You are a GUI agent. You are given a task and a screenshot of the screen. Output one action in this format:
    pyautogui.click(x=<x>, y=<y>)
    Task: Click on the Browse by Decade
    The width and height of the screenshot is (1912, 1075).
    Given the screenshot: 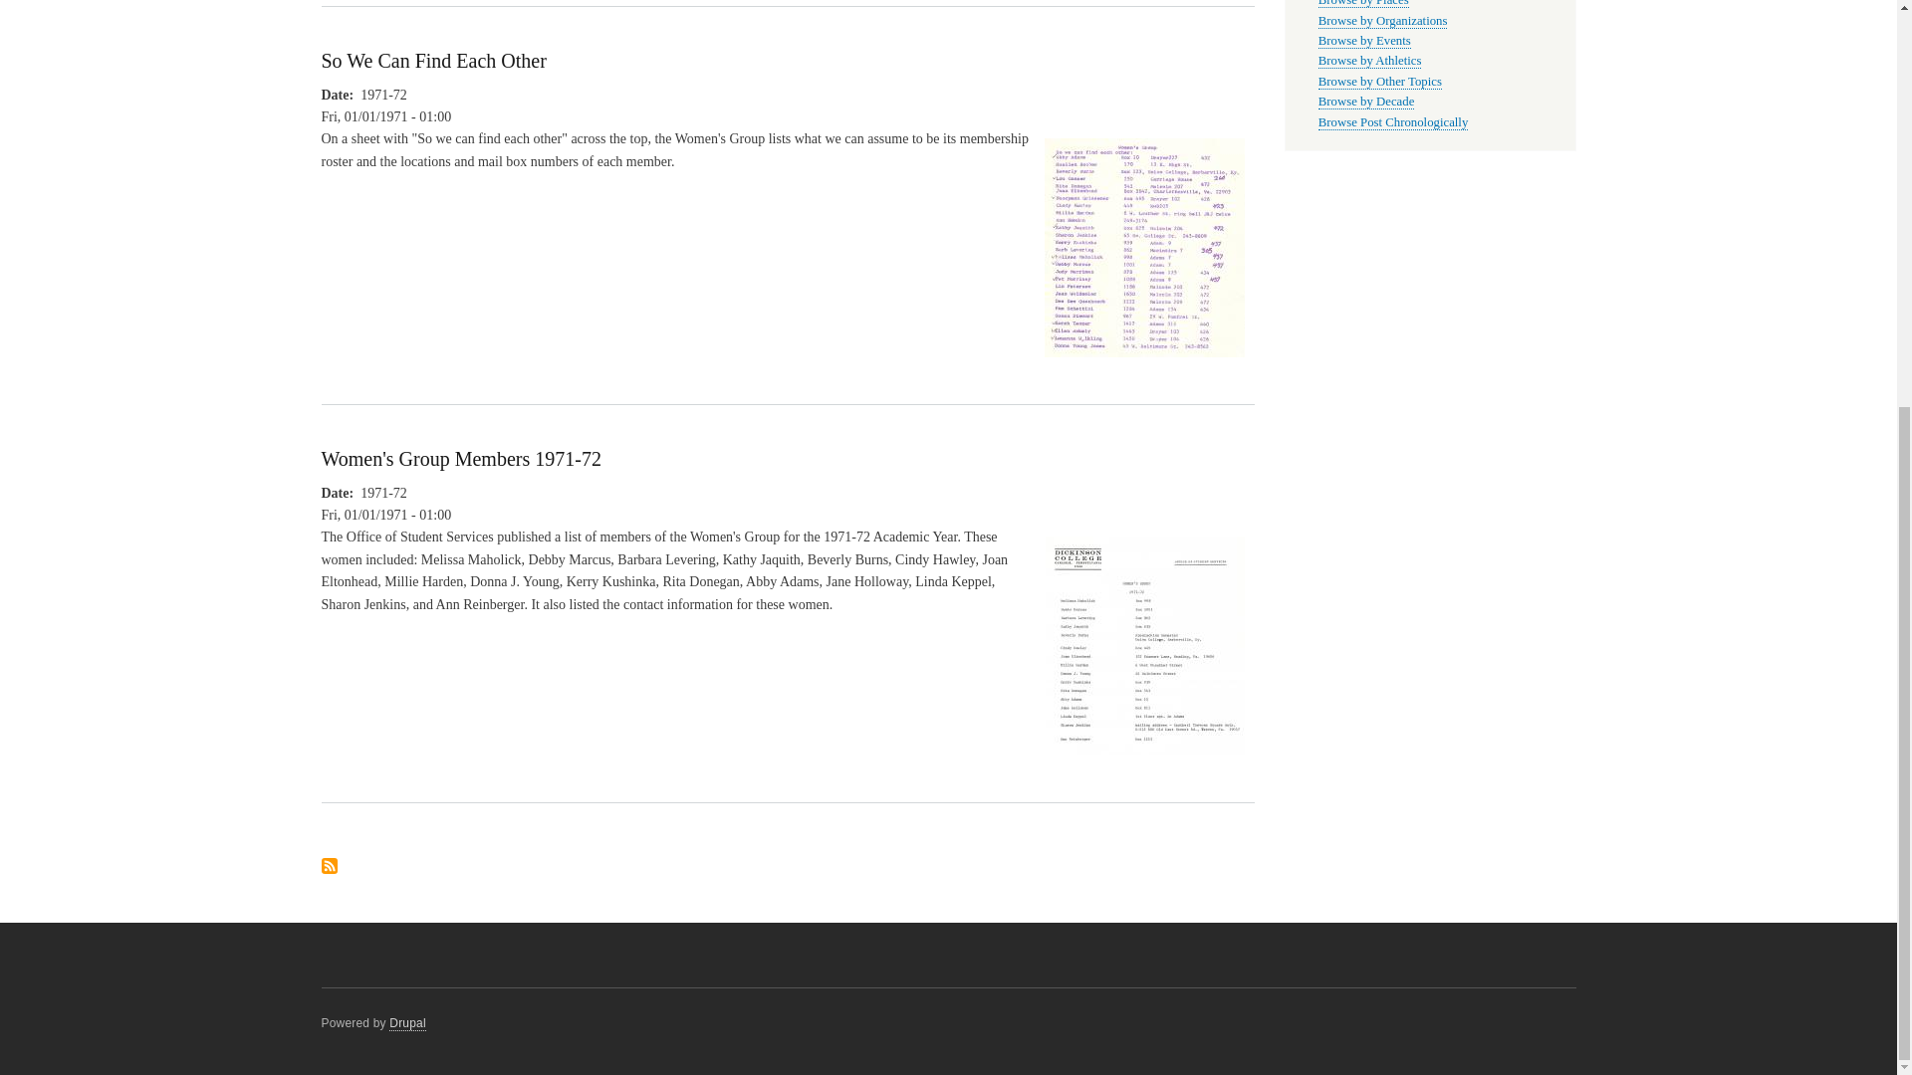 What is the action you would take?
    pyautogui.click(x=1366, y=102)
    